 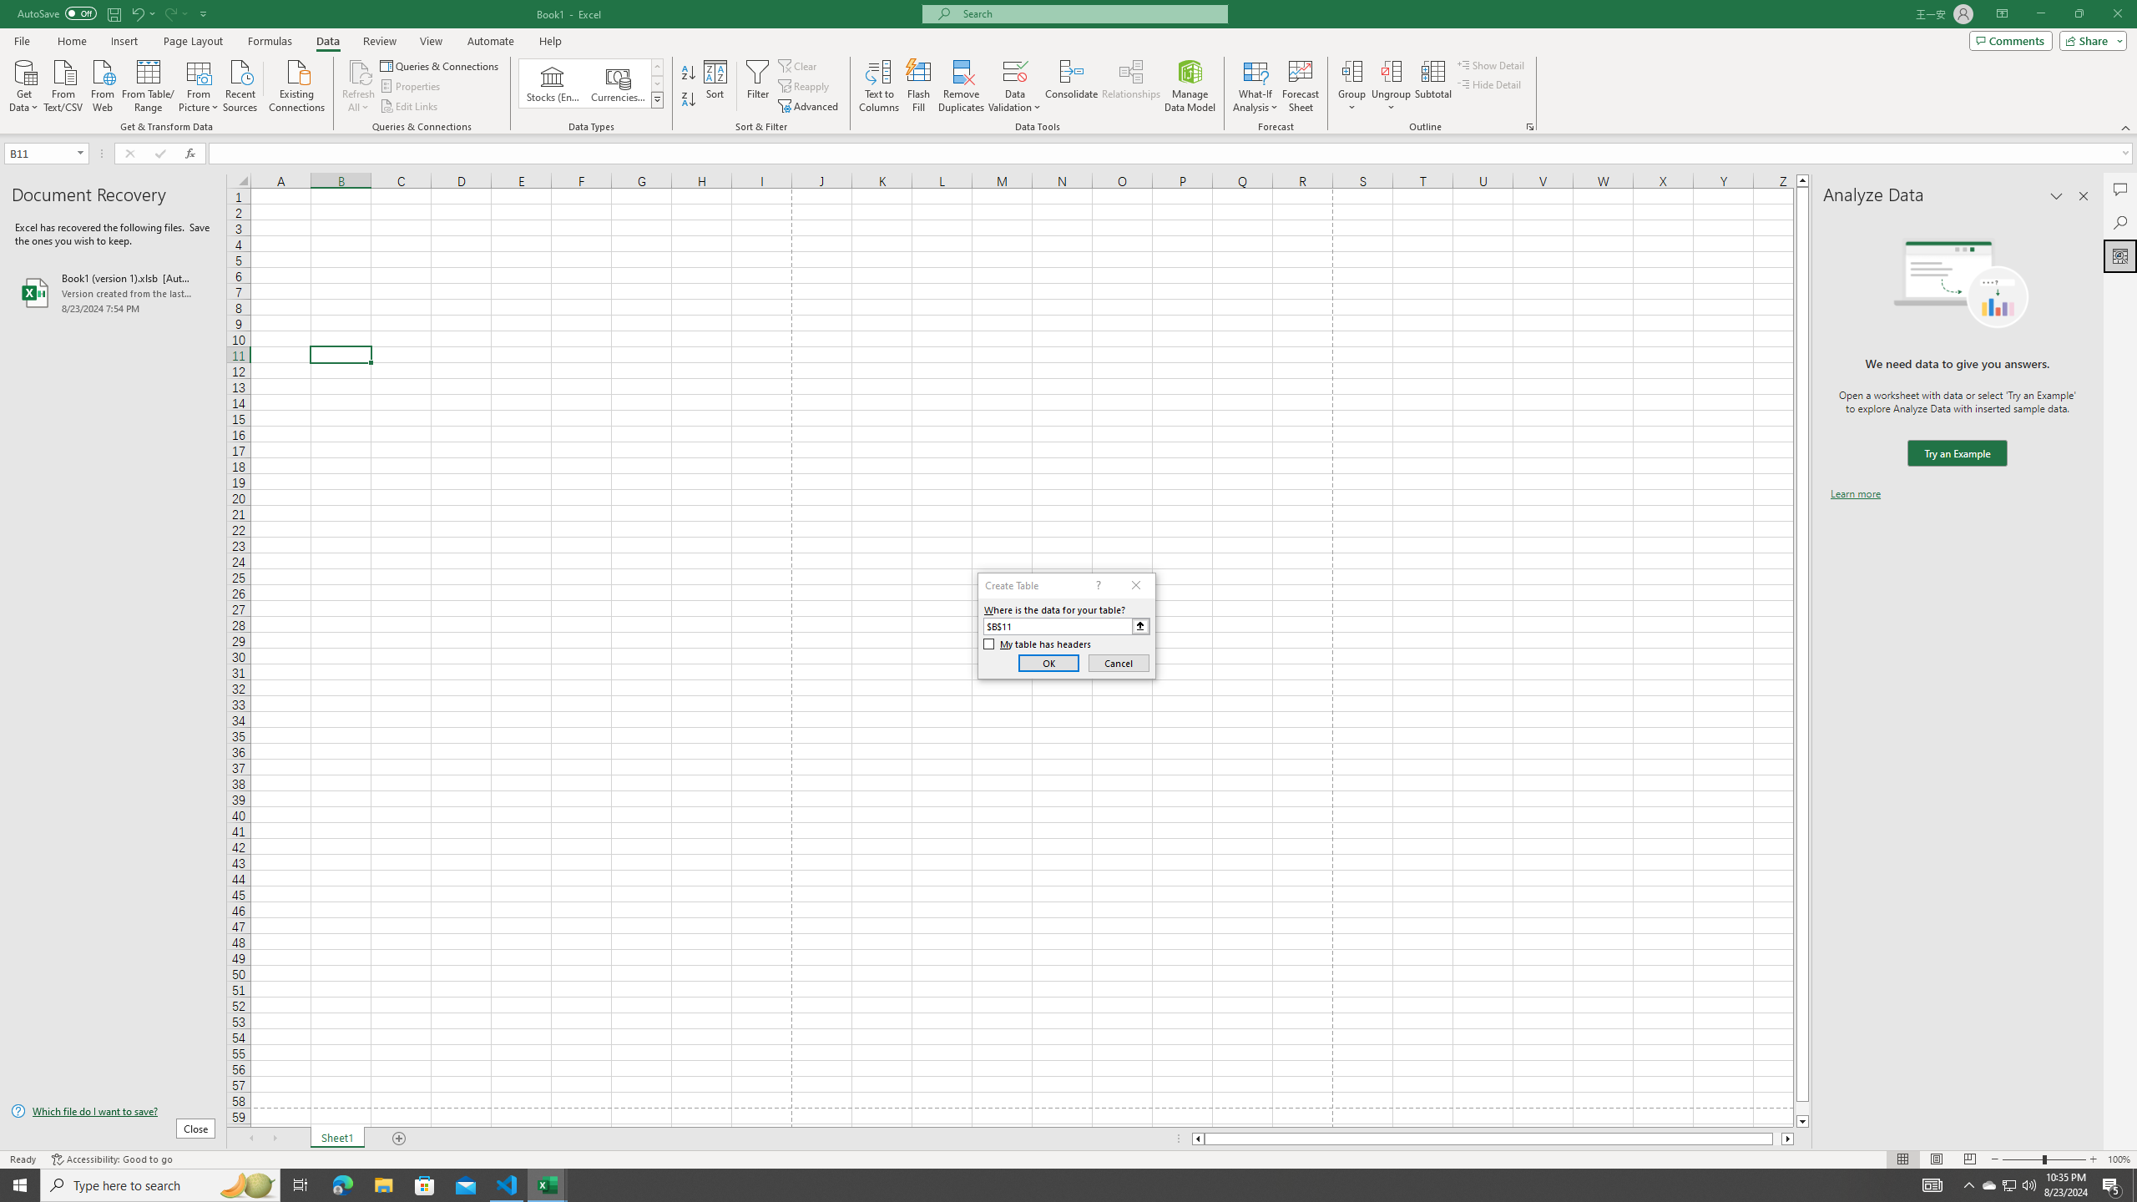 What do you see at coordinates (1391, 86) in the screenshot?
I see `Ungroup...` at bounding box center [1391, 86].